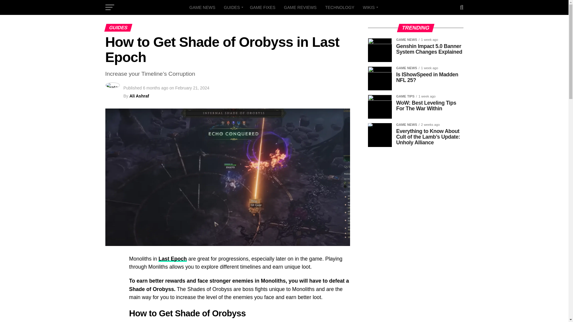 The width and height of the screenshot is (573, 322). What do you see at coordinates (139, 96) in the screenshot?
I see `Ali Ashraf` at bounding box center [139, 96].